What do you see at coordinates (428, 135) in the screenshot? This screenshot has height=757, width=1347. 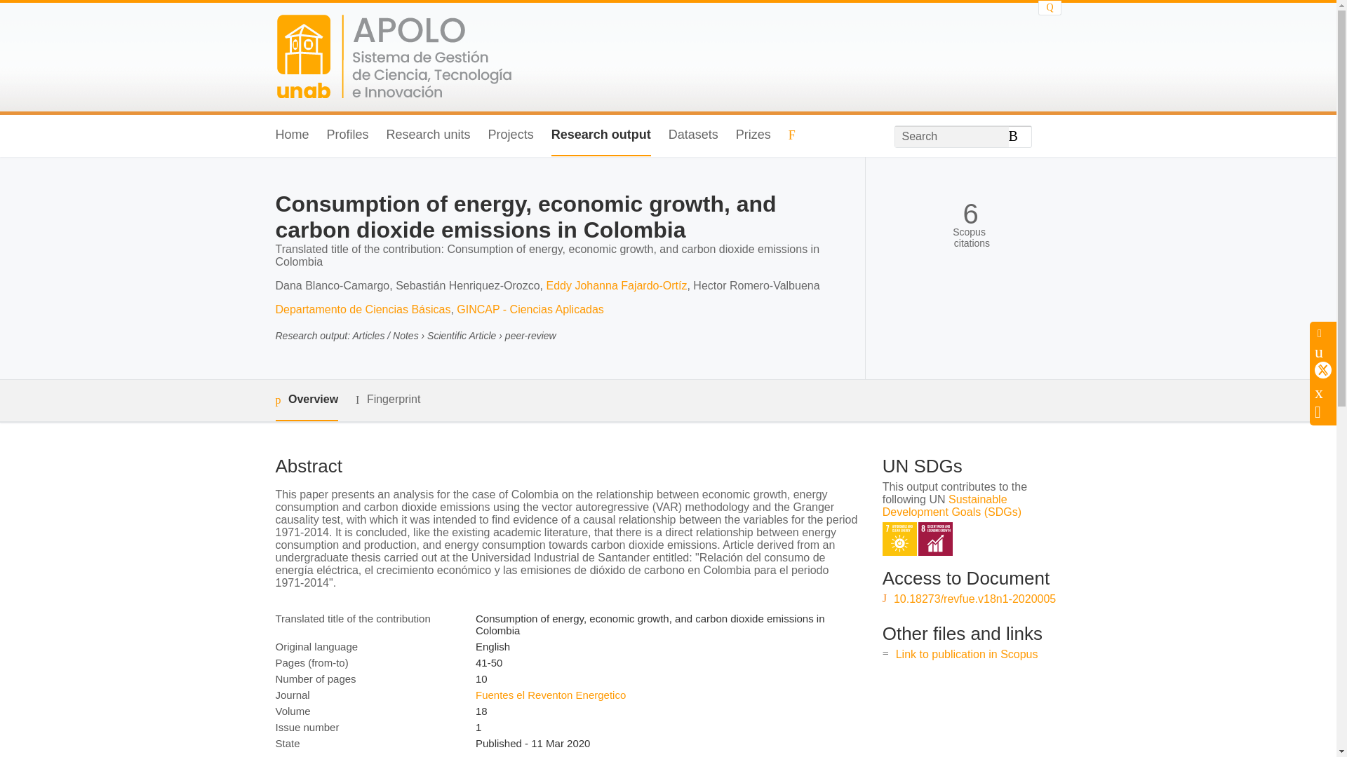 I see `Research units` at bounding box center [428, 135].